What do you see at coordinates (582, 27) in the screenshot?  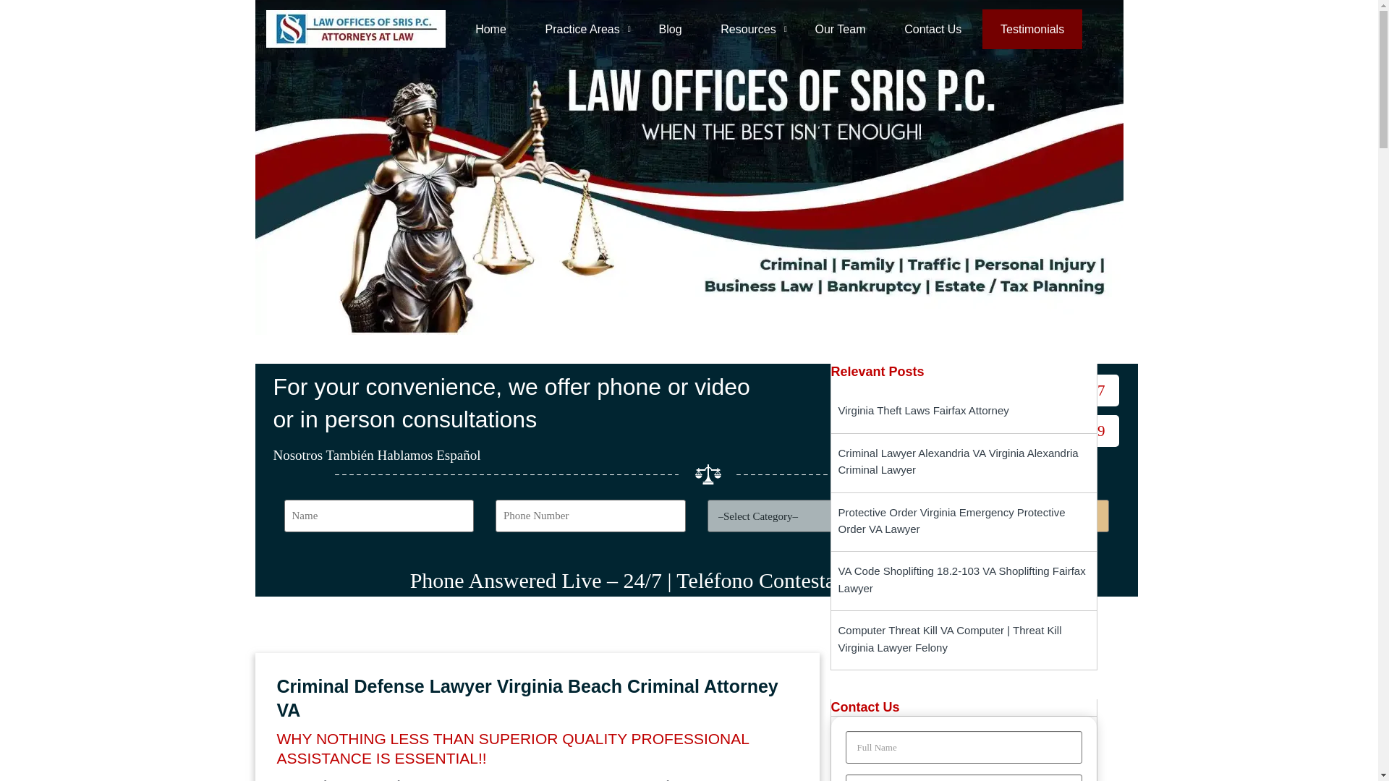 I see `Practice Areas` at bounding box center [582, 27].